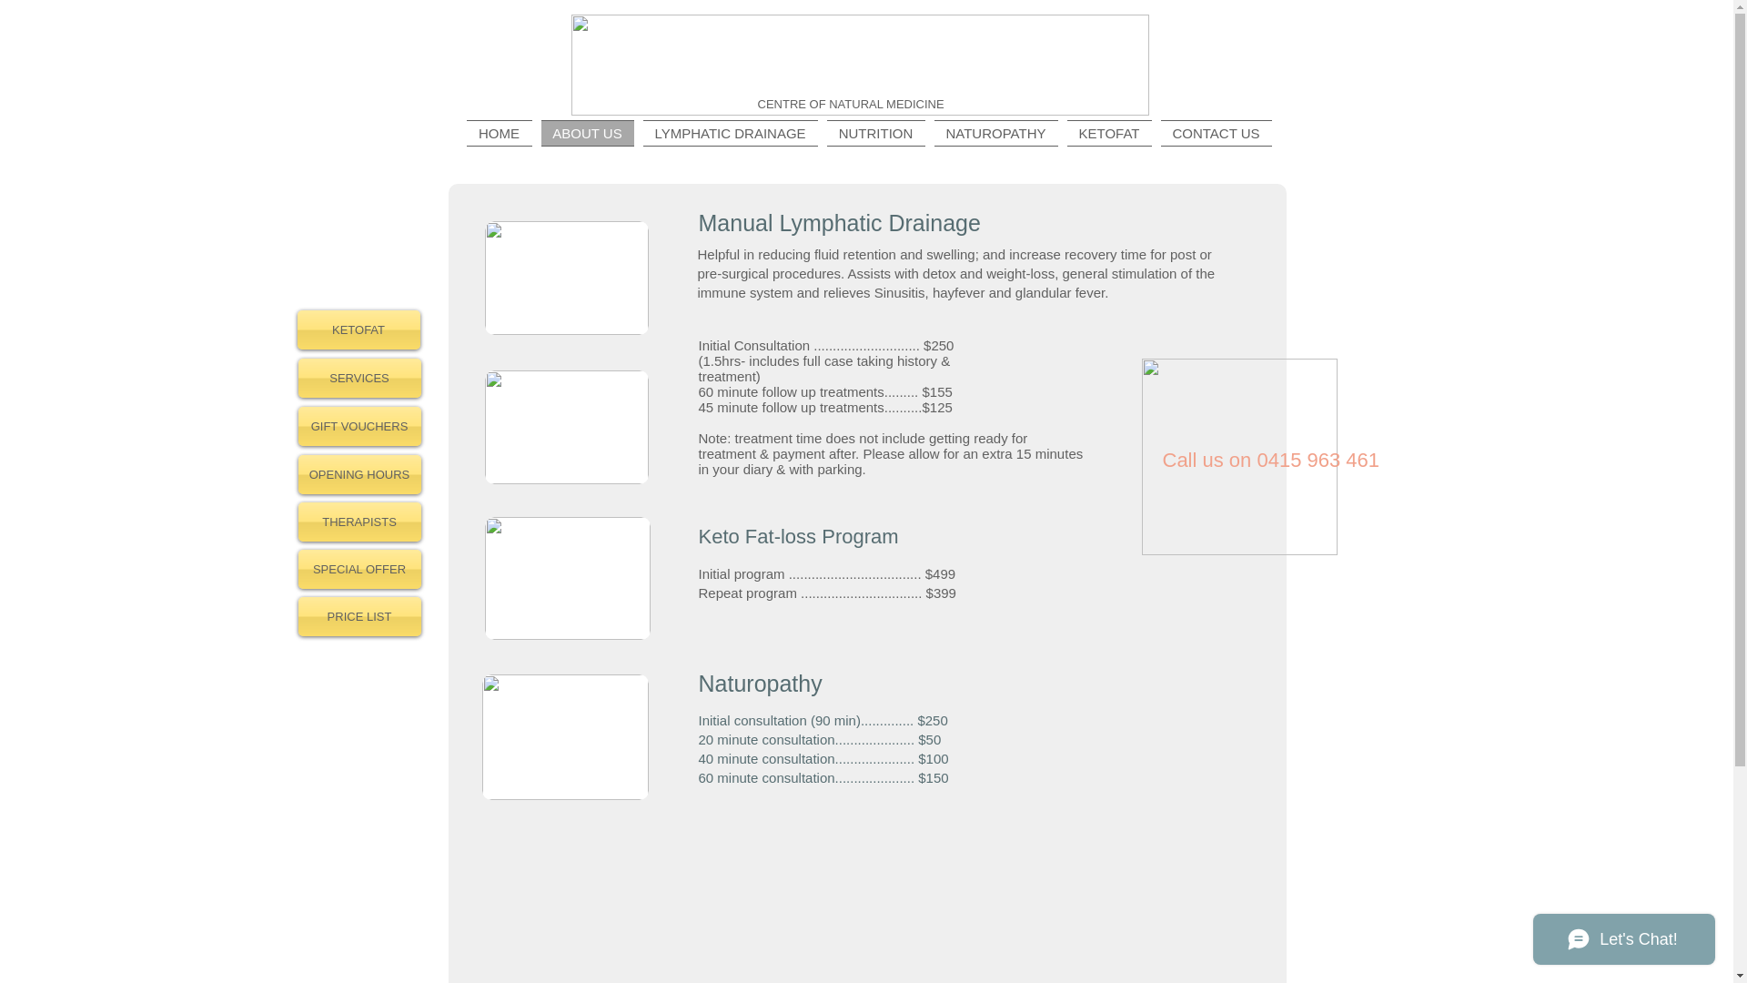 This screenshot has width=1747, height=983. Describe the element at coordinates (861, 66) in the screenshot. I see `House of Health | Centre of natural medicine` at that location.